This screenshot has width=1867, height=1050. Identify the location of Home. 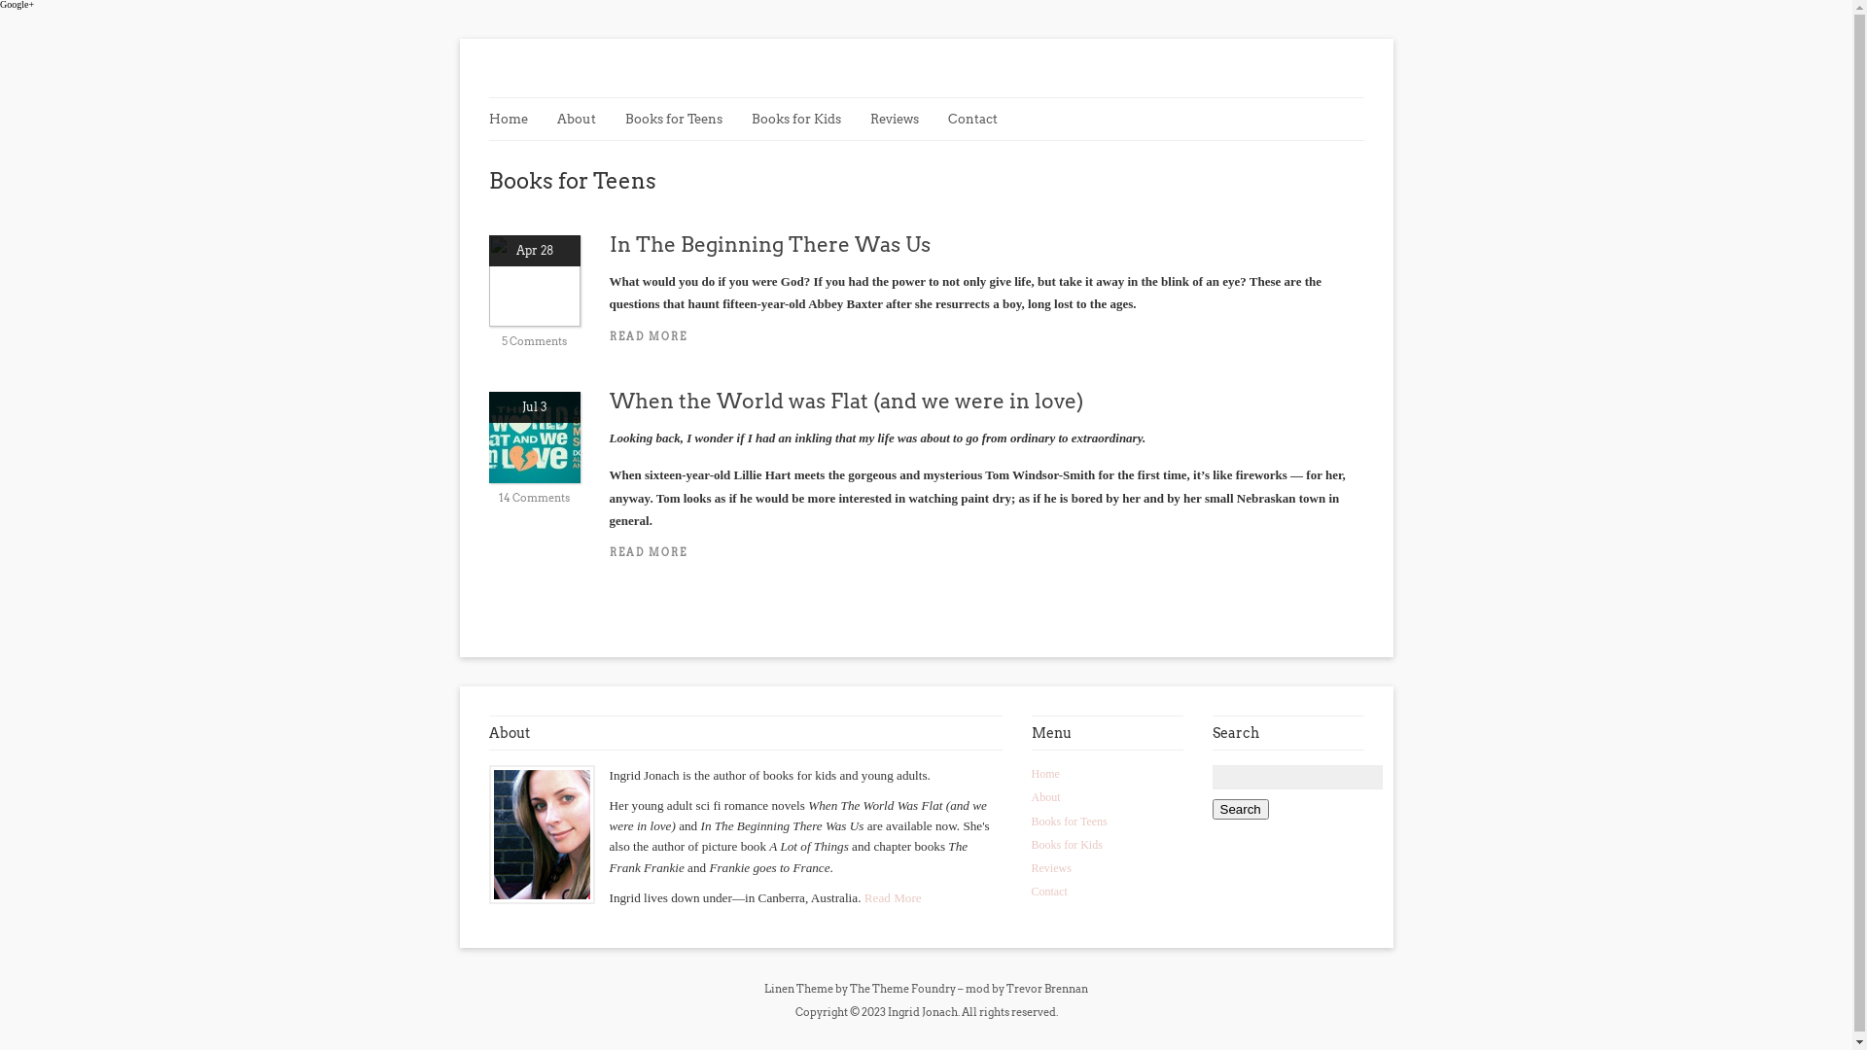
(517, 119).